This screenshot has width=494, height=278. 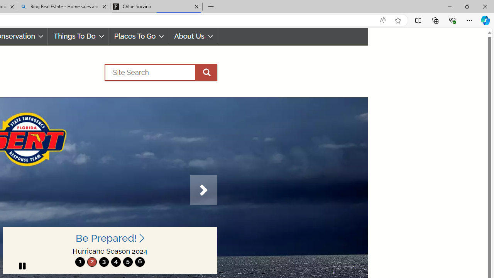 I want to click on 5, so click(x=128, y=262).